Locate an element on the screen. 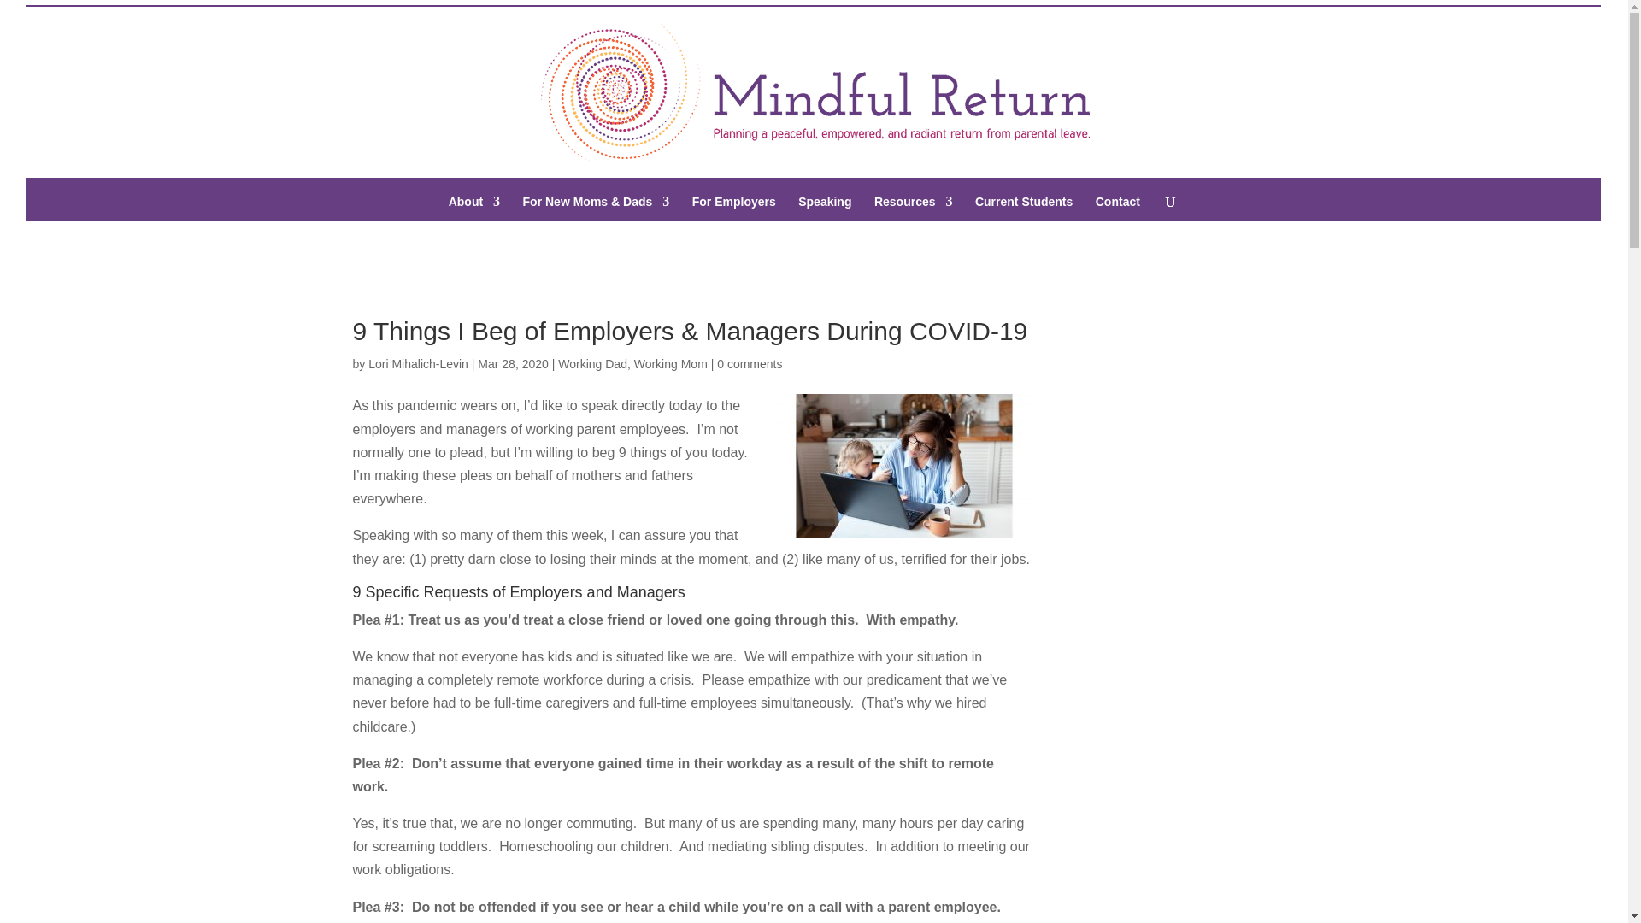 This screenshot has width=1641, height=923. For Employers is located at coordinates (734, 209).